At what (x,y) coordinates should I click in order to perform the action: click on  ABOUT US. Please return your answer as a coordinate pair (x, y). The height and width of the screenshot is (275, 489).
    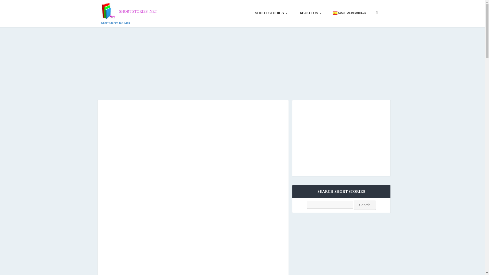
    Looking at the image, I should click on (308, 13).